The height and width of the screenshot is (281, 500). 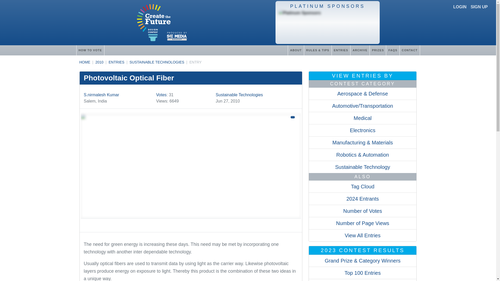 What do you see at coordinates (410, 50) in the screenshot?
I see `CONTACT` at bounding box center [410, 50].